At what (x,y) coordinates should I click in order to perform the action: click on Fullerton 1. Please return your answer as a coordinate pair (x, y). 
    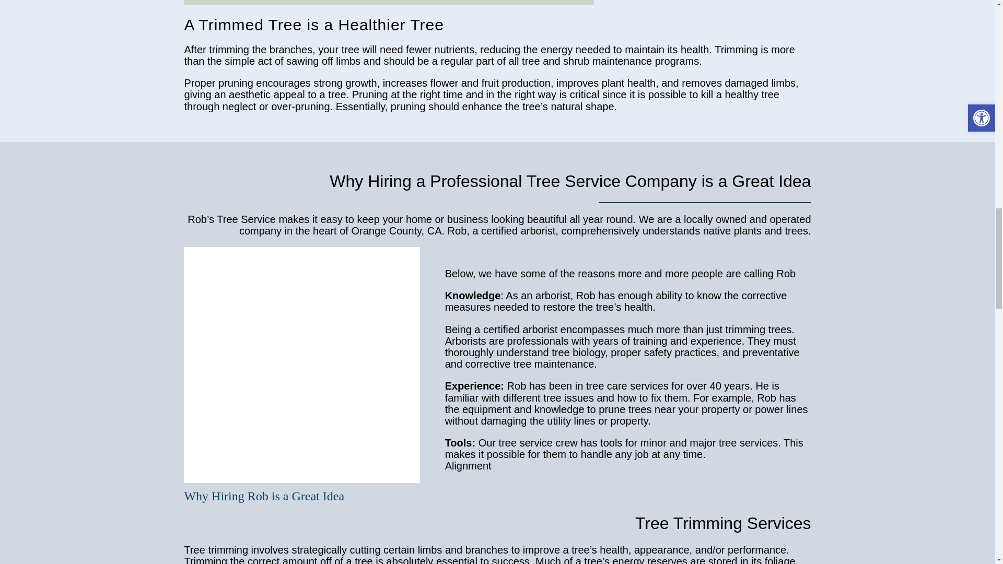
    Looking at the image, I should click on (301, 365).